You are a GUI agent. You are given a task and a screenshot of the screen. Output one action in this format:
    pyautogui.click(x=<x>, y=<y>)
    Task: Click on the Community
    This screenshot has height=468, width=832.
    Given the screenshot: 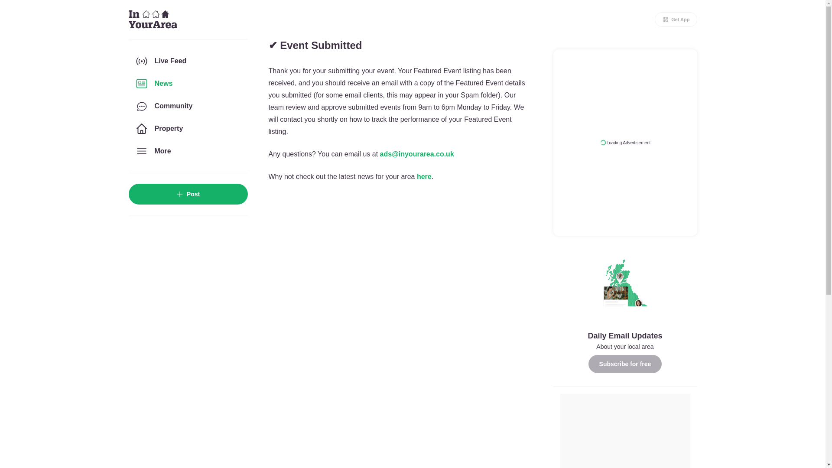 What is the action you would take?
    pyautogui.click(x=187, y=106)
    